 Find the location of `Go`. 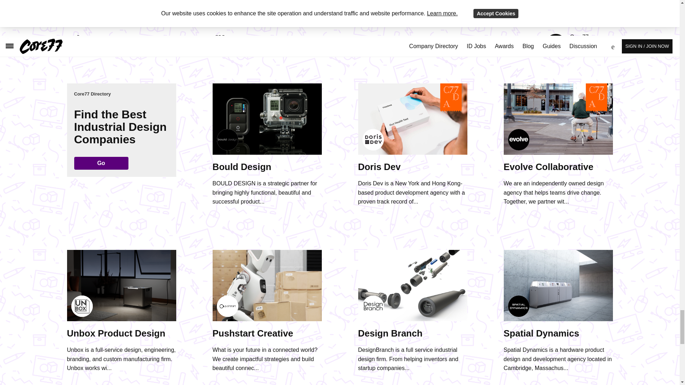

Go is located at coordinates (101, 163).